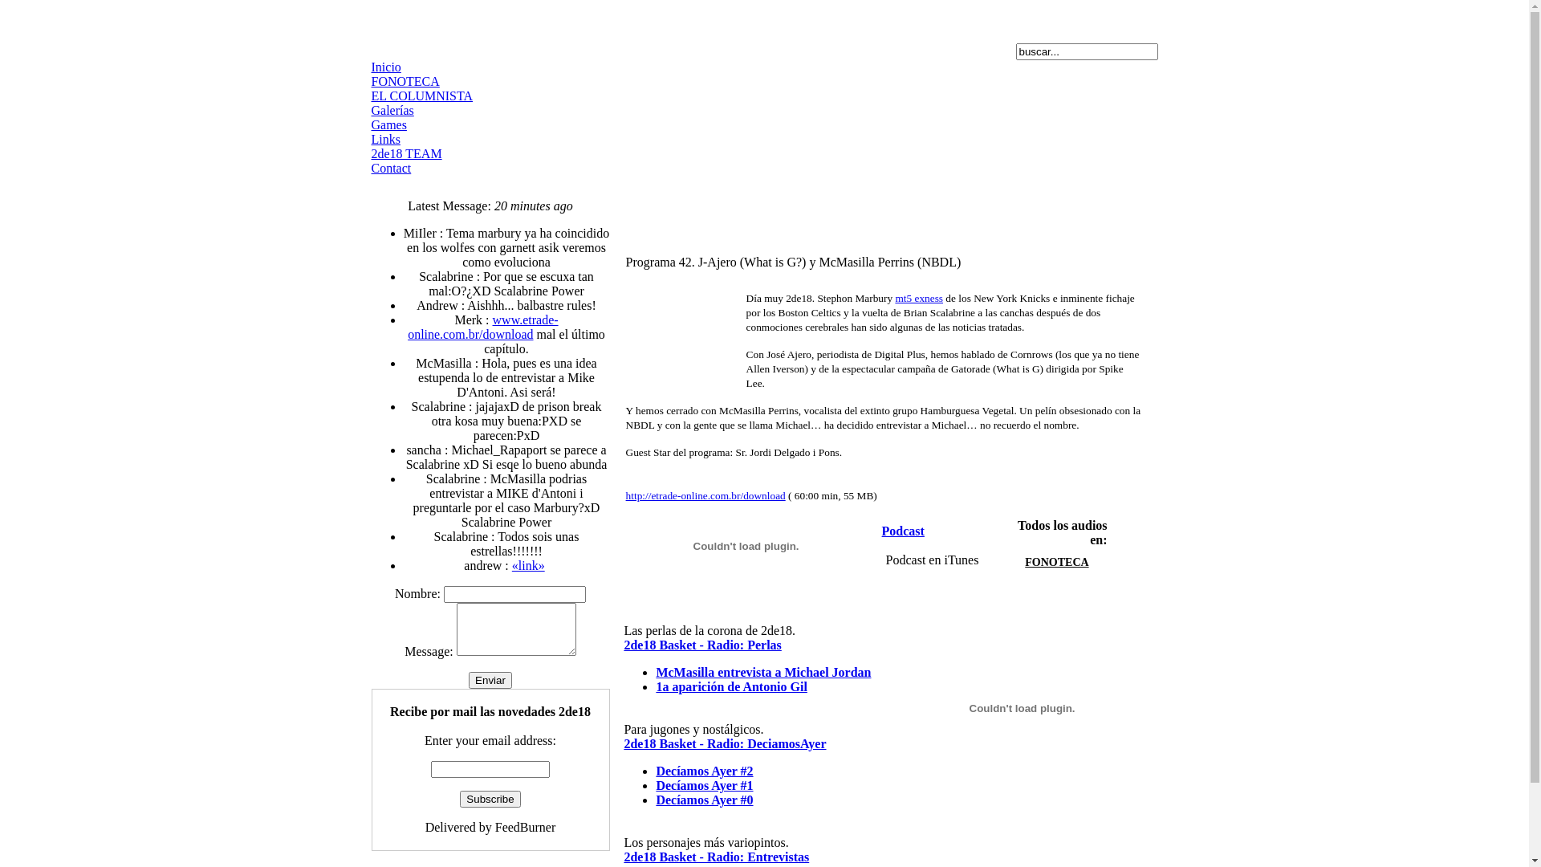 The width and height of the screenshot is (1541, 867). I want to click on FONOTECA, so click(405, 82).